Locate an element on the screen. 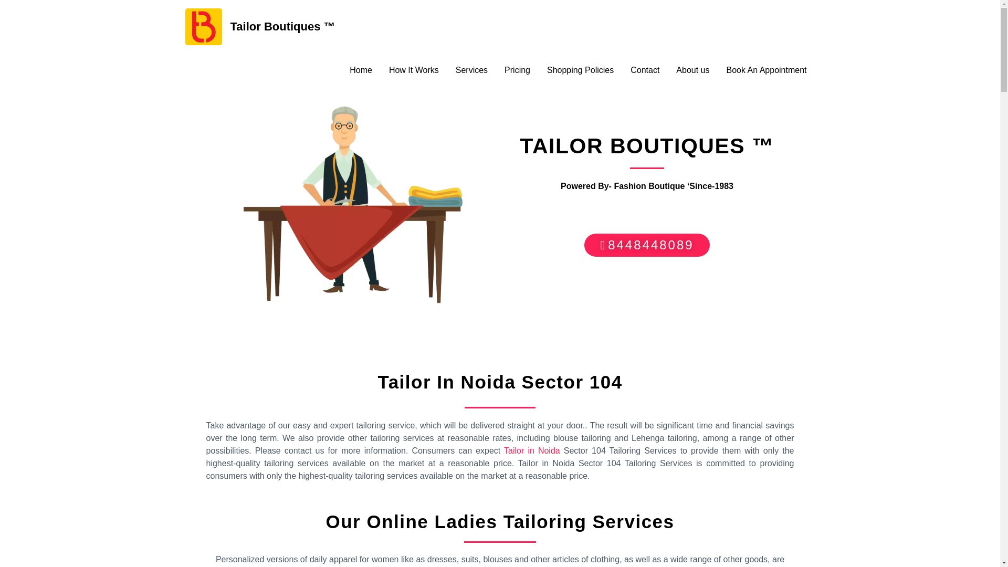 This screenshot has width=1008, height=567. Services is located at coordinates (471, 70).